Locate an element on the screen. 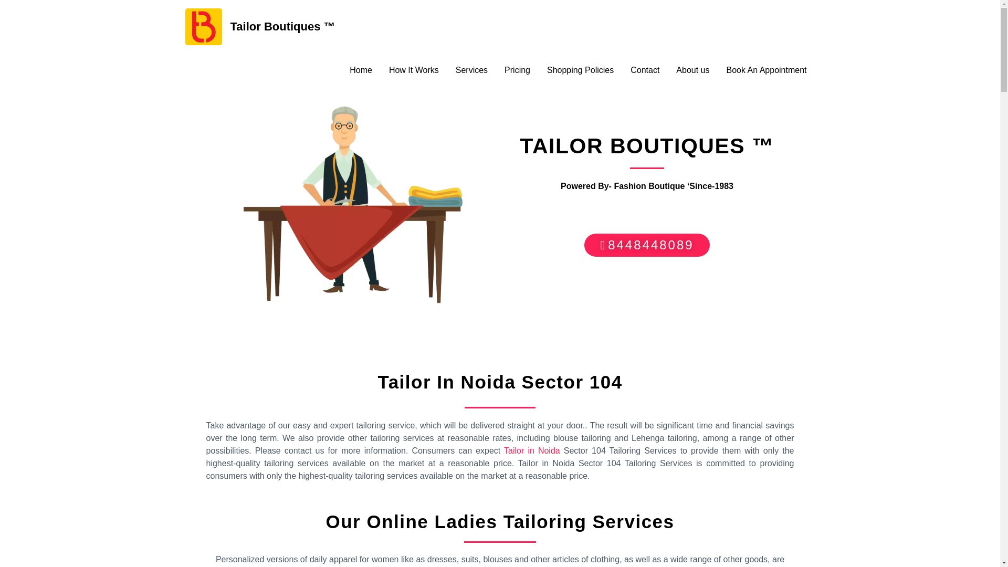 This screenshot has width=1008, height=567. Services is located at coordinates (471, 70).